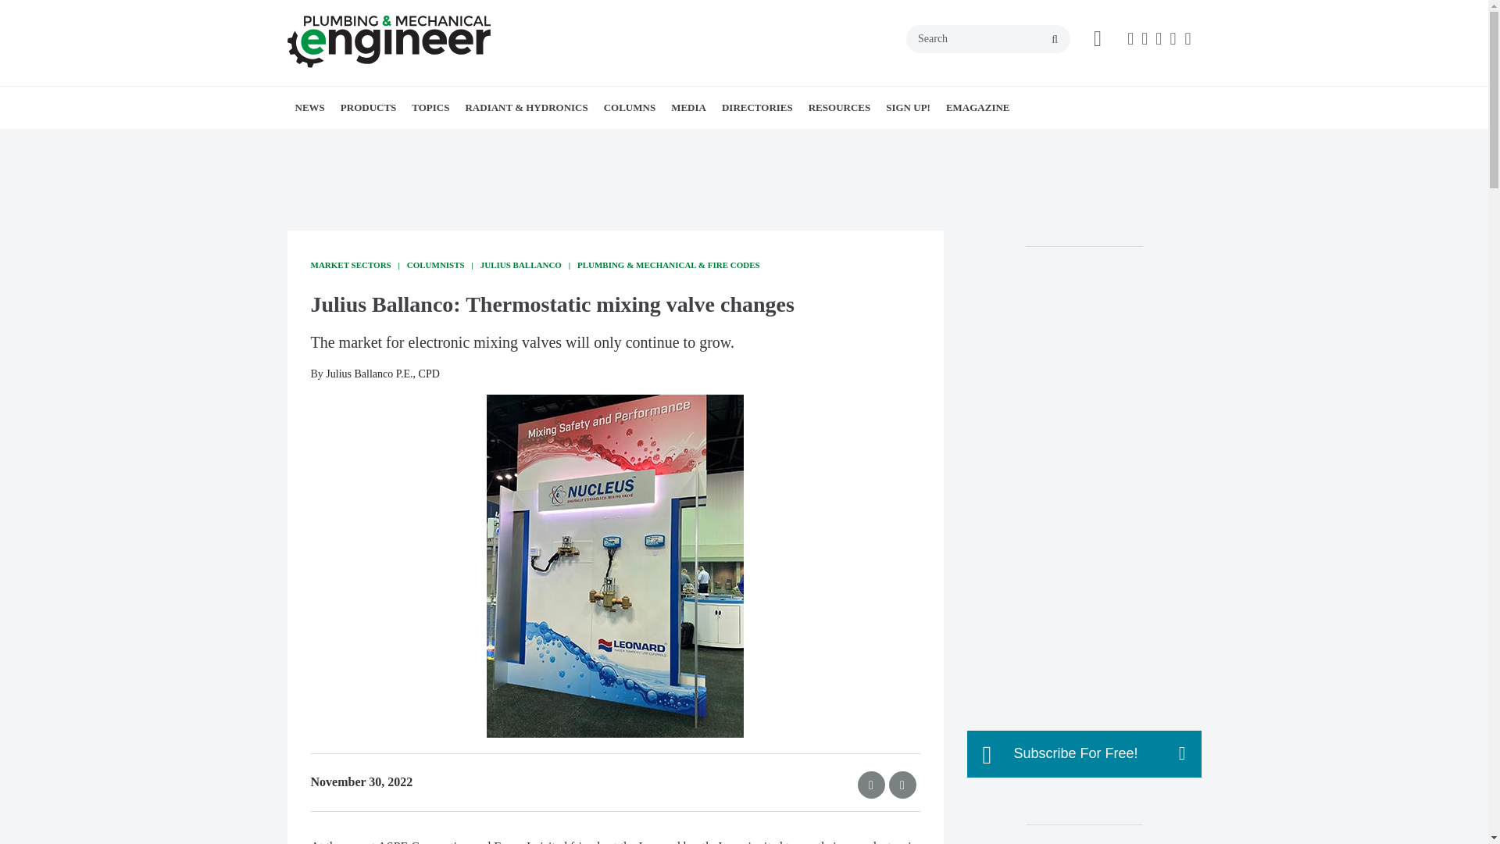  Describe the element at coordinates (721, 141) in the screenshot. I see `DAN HOLOHAN` at that location.